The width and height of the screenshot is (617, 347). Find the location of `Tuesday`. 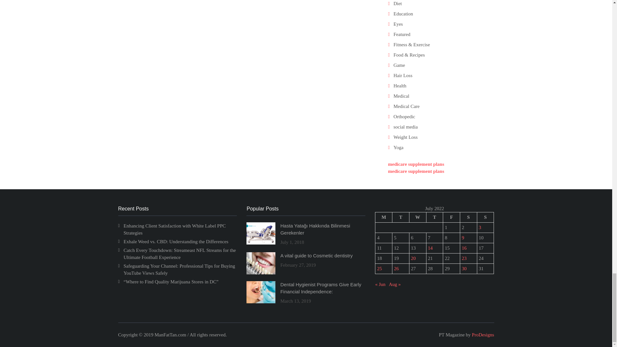

Tuesday is located at coordinates (401, 217).